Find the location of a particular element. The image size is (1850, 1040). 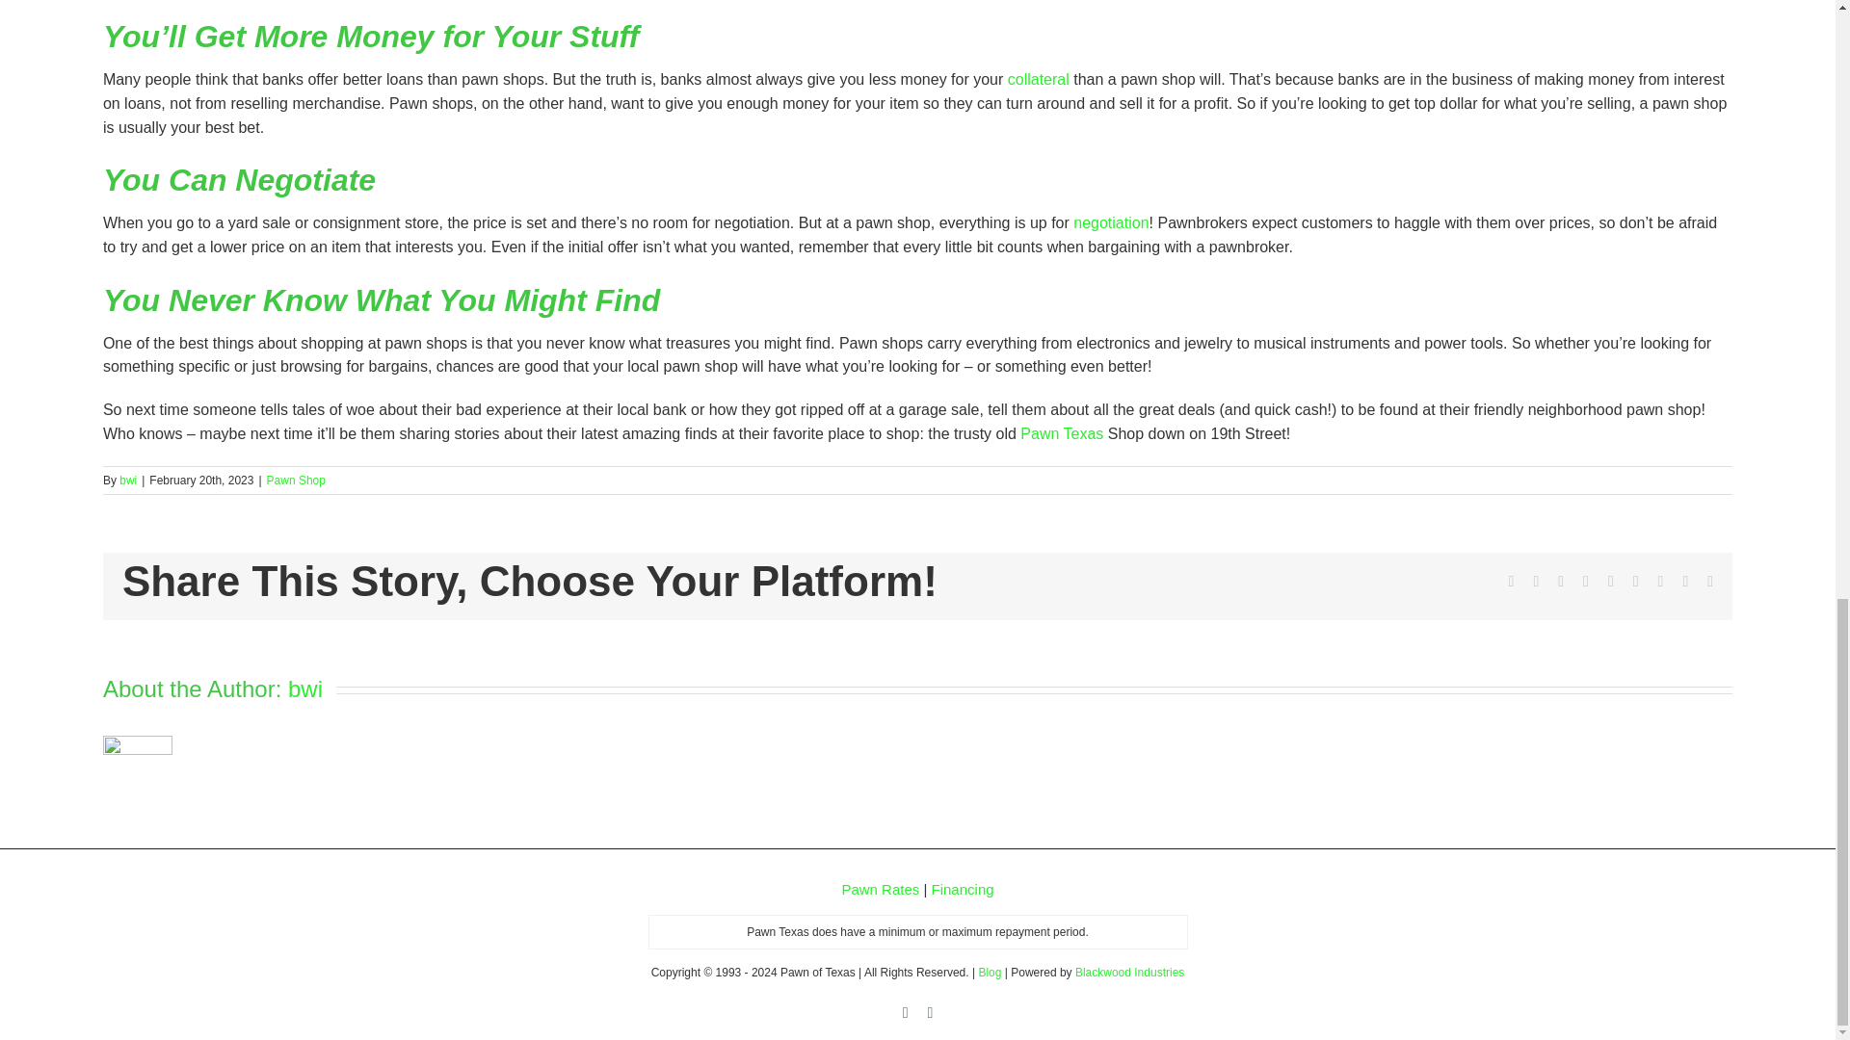

Loan Rates is located at coordinates (881, 889).